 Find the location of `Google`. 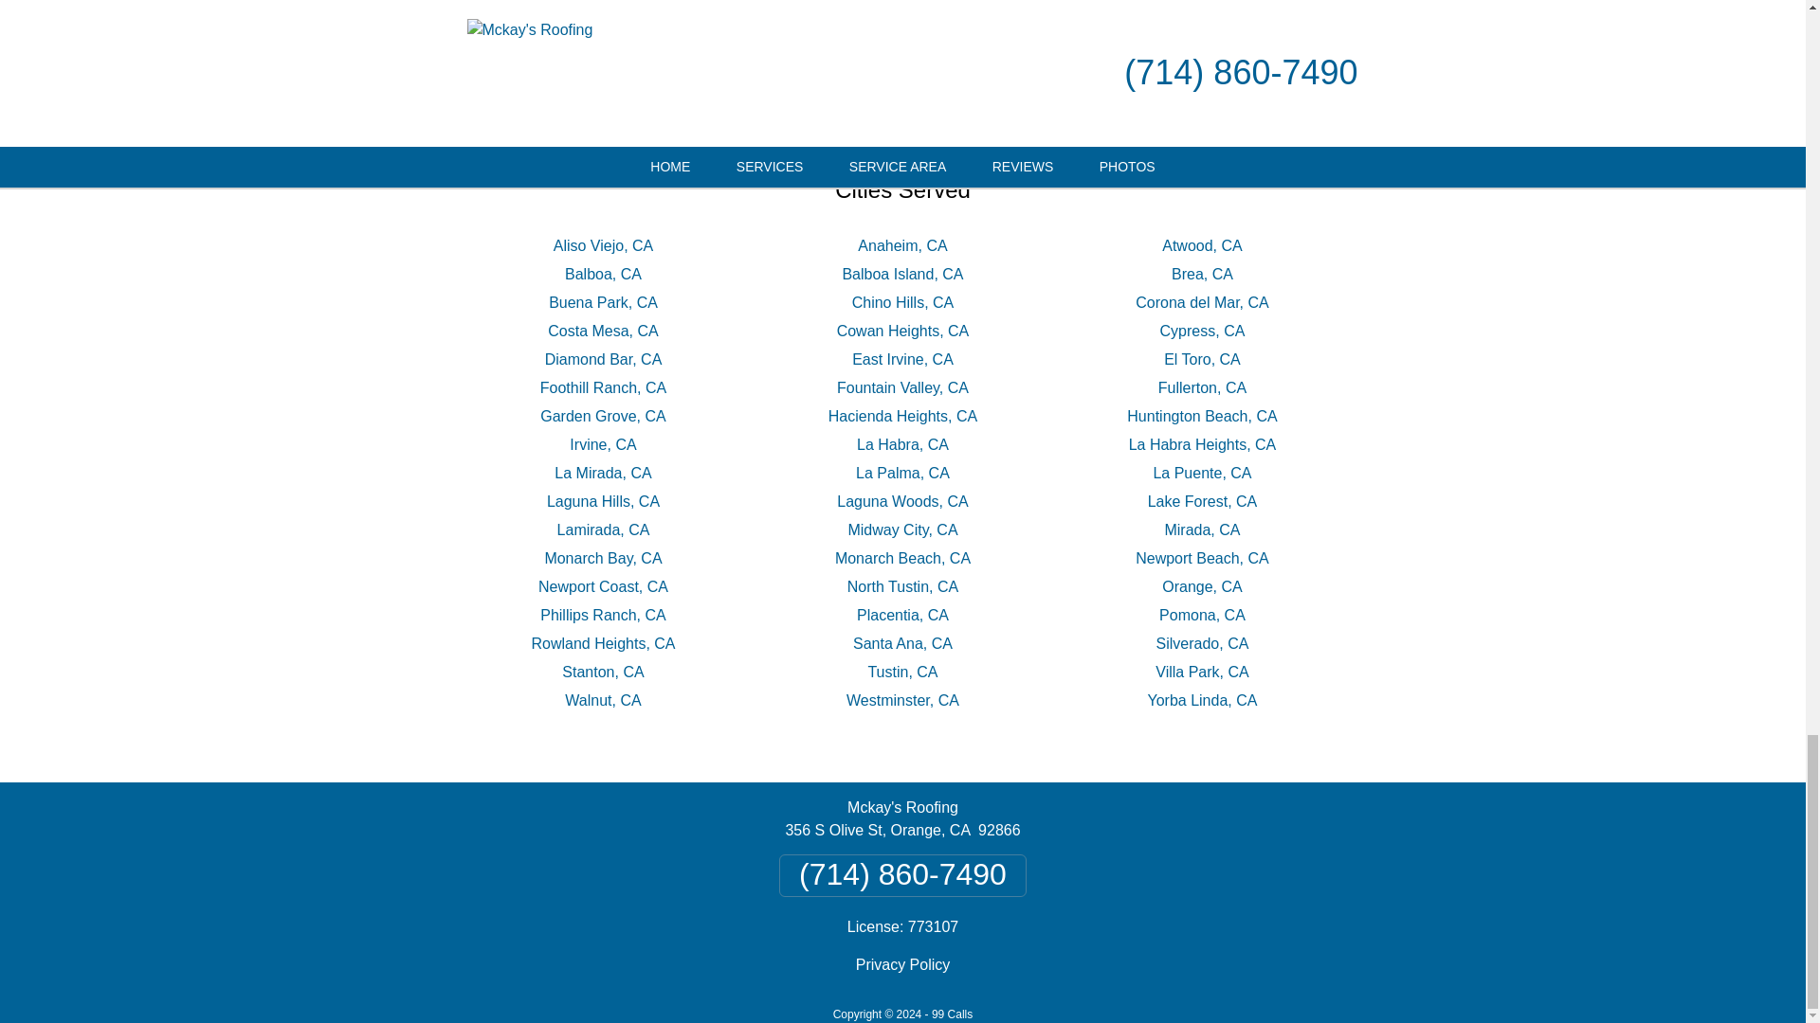

Google is located at coordinates (878, 72).